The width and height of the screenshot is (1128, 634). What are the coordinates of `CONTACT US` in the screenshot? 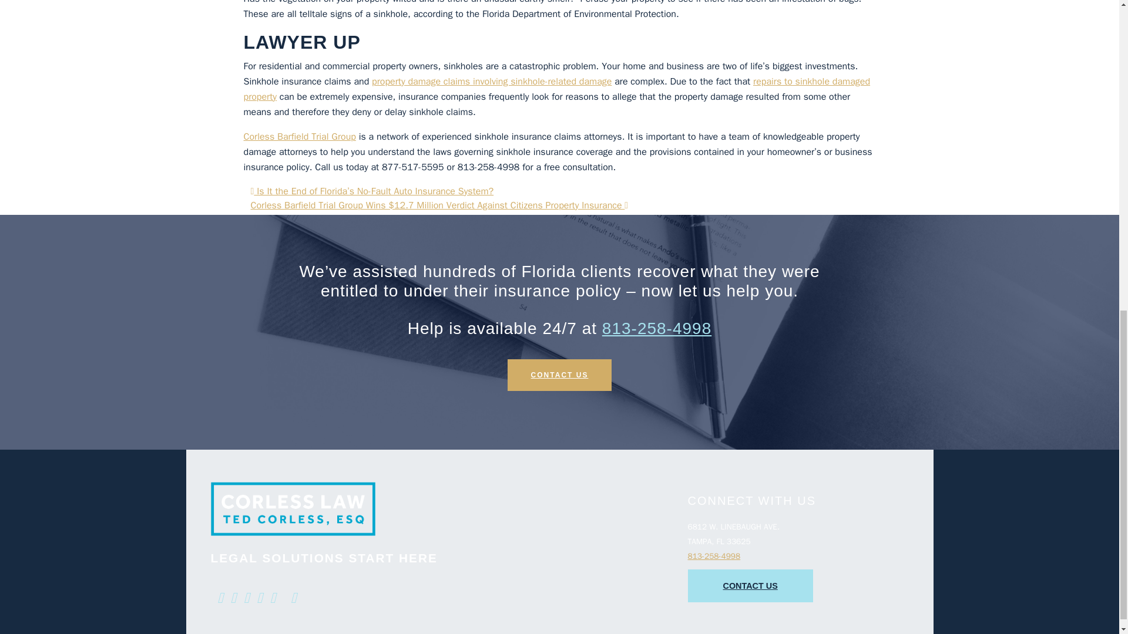 It's located at (750, 586).